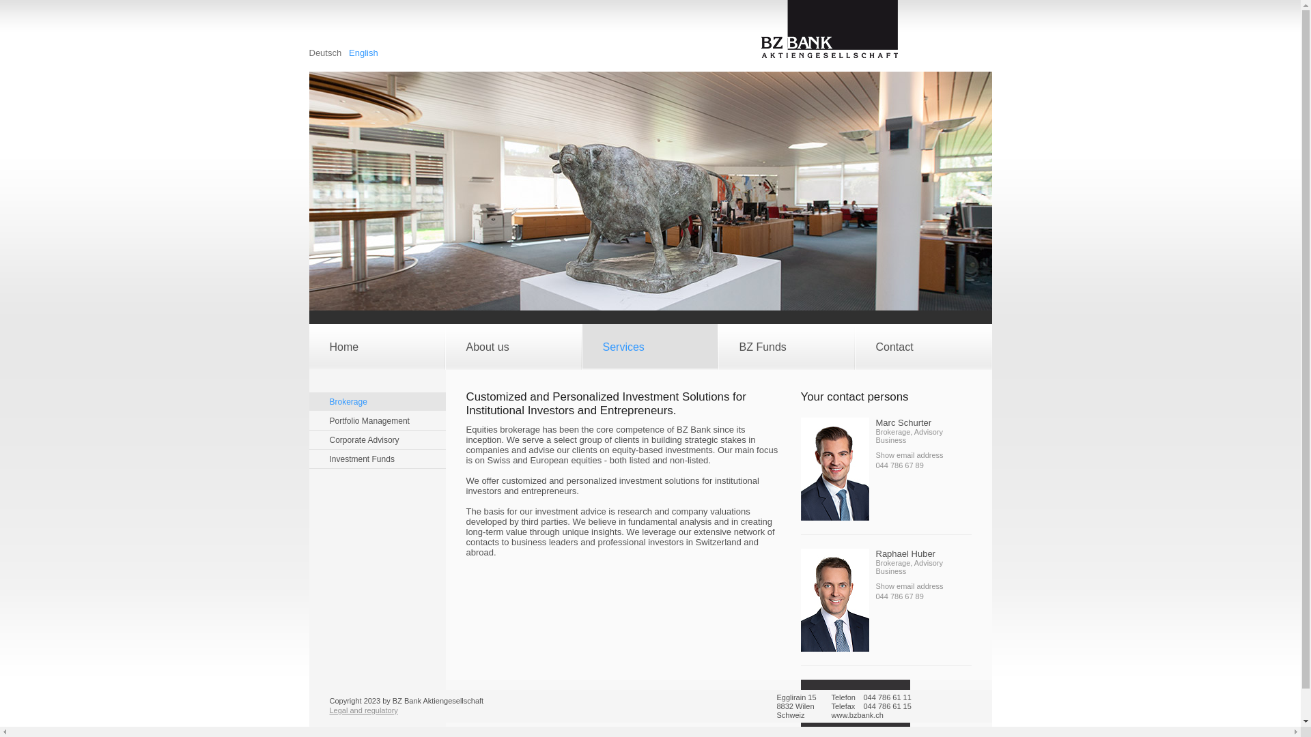 The image size is (1311, 737). Describe the element at coordinates (922, 347) in the screenshot. I see `Contact` at that location.